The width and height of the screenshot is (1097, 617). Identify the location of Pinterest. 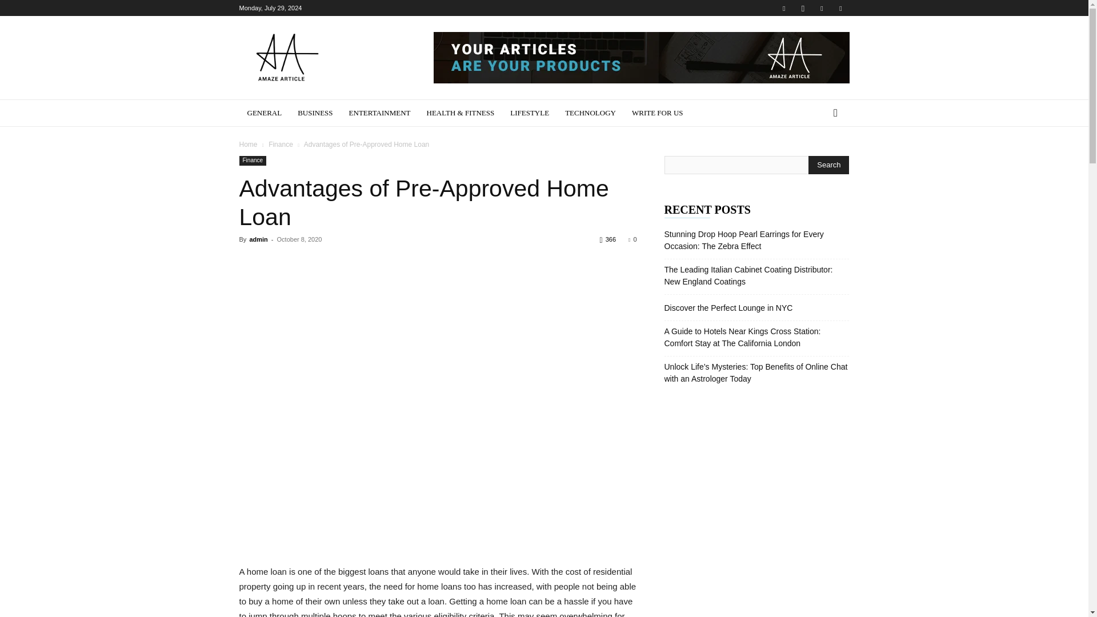
(822, 8).